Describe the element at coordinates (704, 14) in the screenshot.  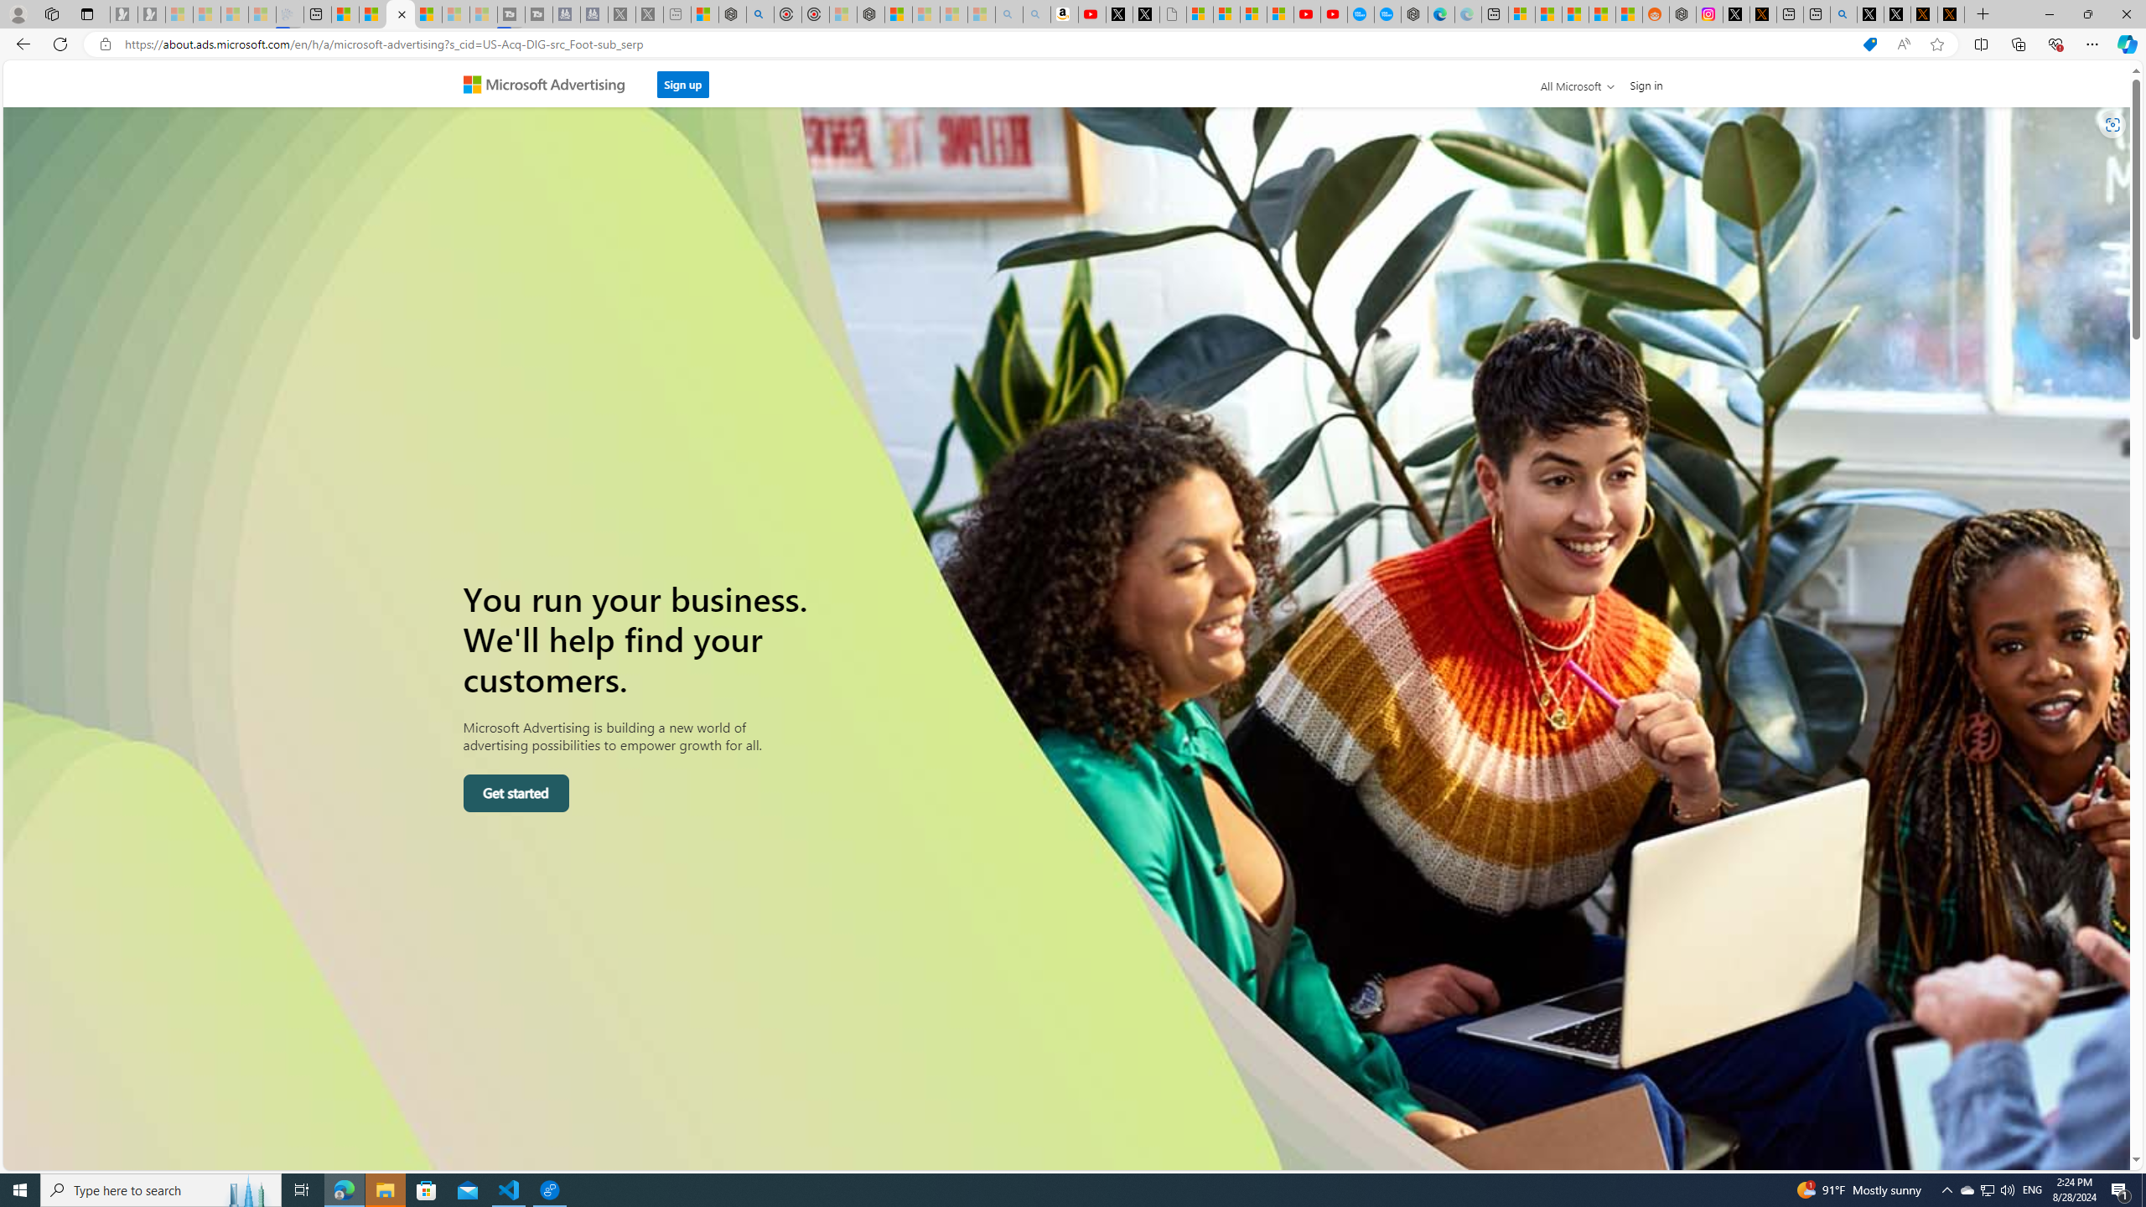
I see `Wildlife - MSN` at that location.